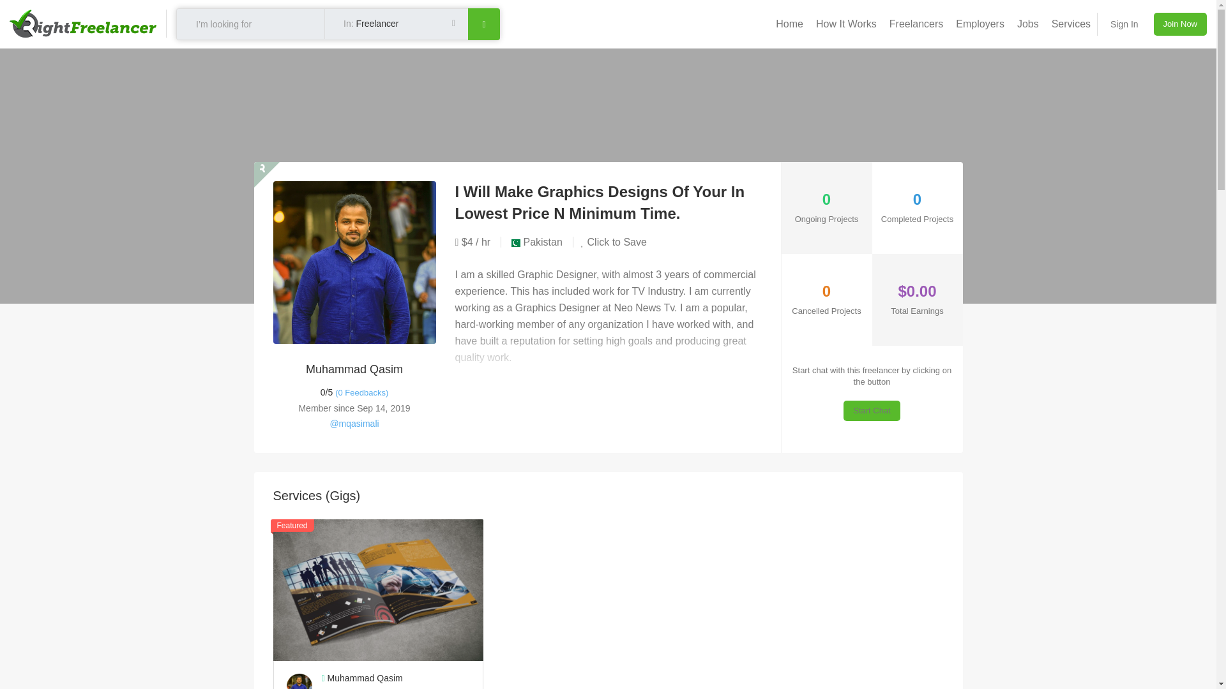  Describe the element at coordinates (1028, 24) in the screenshot. I see `Jobs` at that location.